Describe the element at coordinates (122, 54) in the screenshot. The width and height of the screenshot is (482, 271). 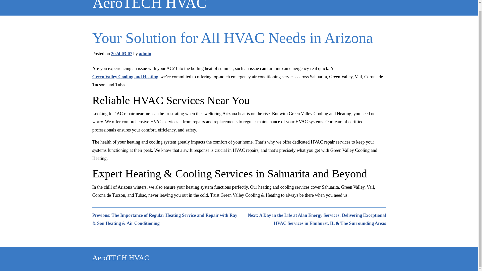
I see `2024-03-07` at that location.